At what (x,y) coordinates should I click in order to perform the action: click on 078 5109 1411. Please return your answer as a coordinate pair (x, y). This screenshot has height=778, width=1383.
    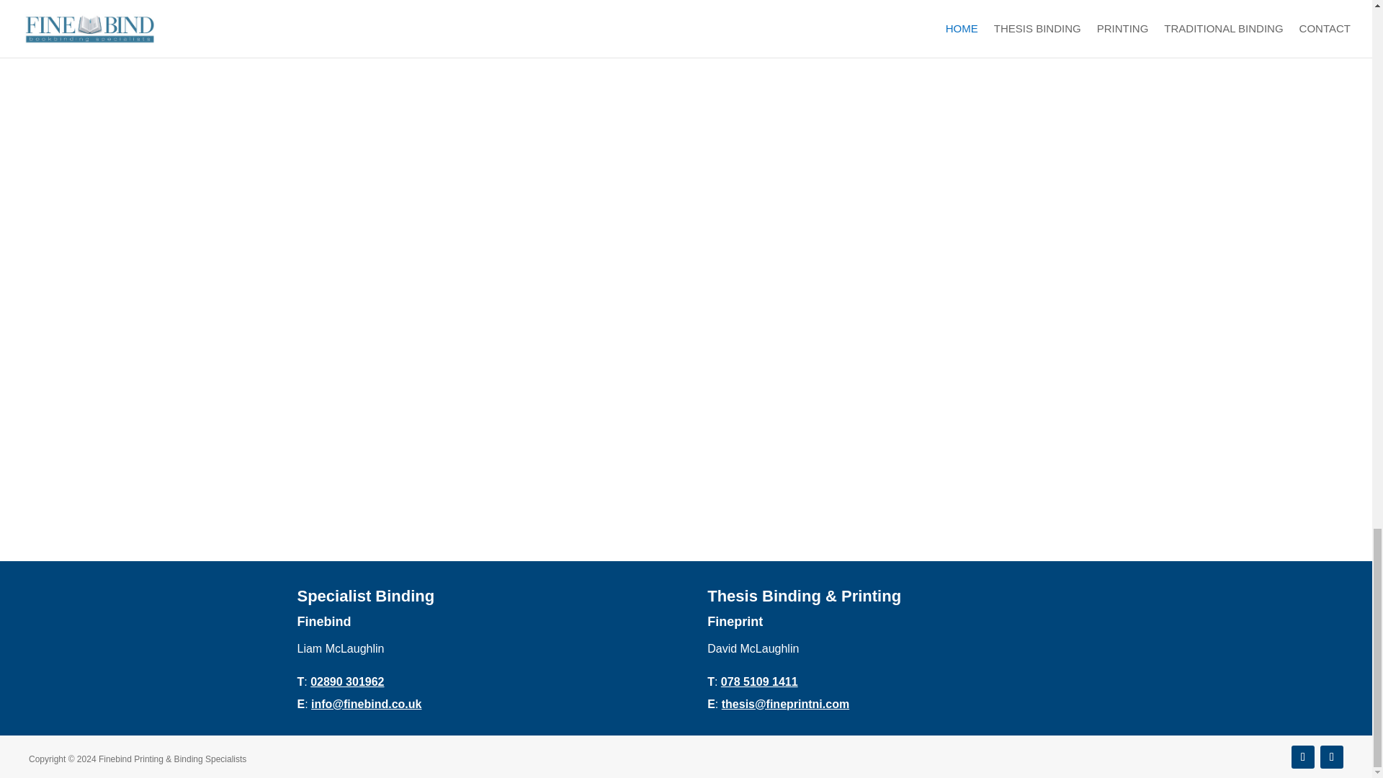
    Looking at the image, I should click on (759, 681).